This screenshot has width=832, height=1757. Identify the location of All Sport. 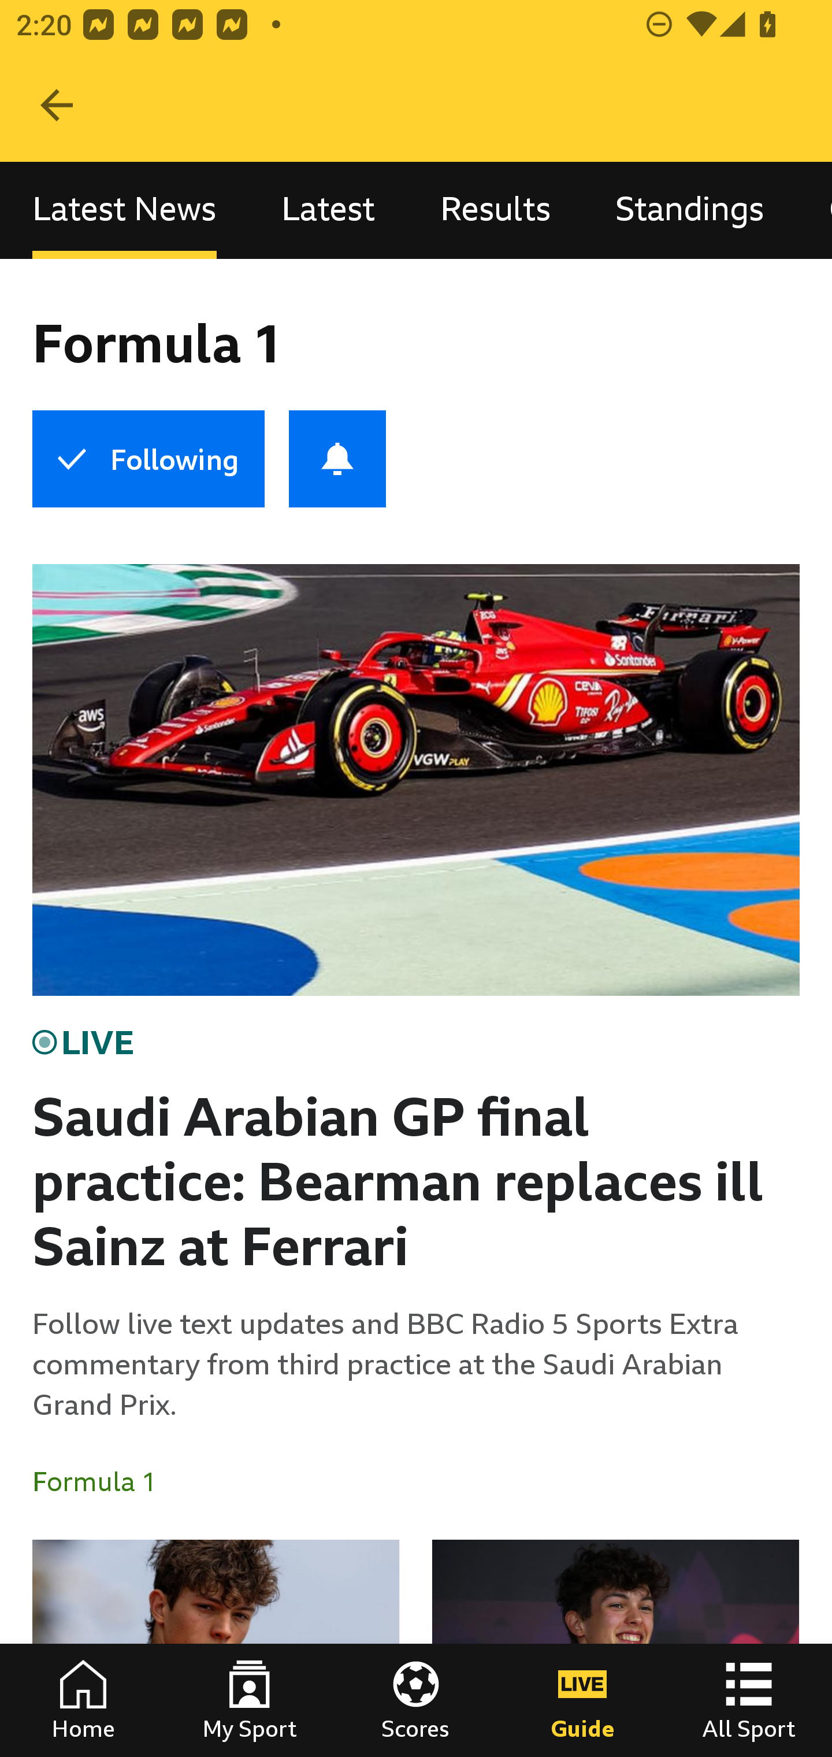
(749, 1700).